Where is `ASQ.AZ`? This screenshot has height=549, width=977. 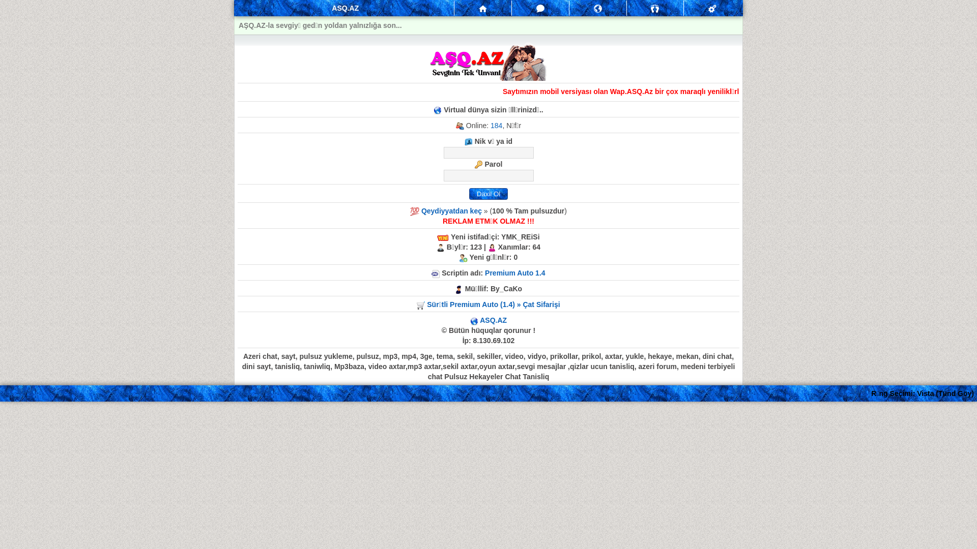
ASQ.AZ is located at coordinates (494, 320).